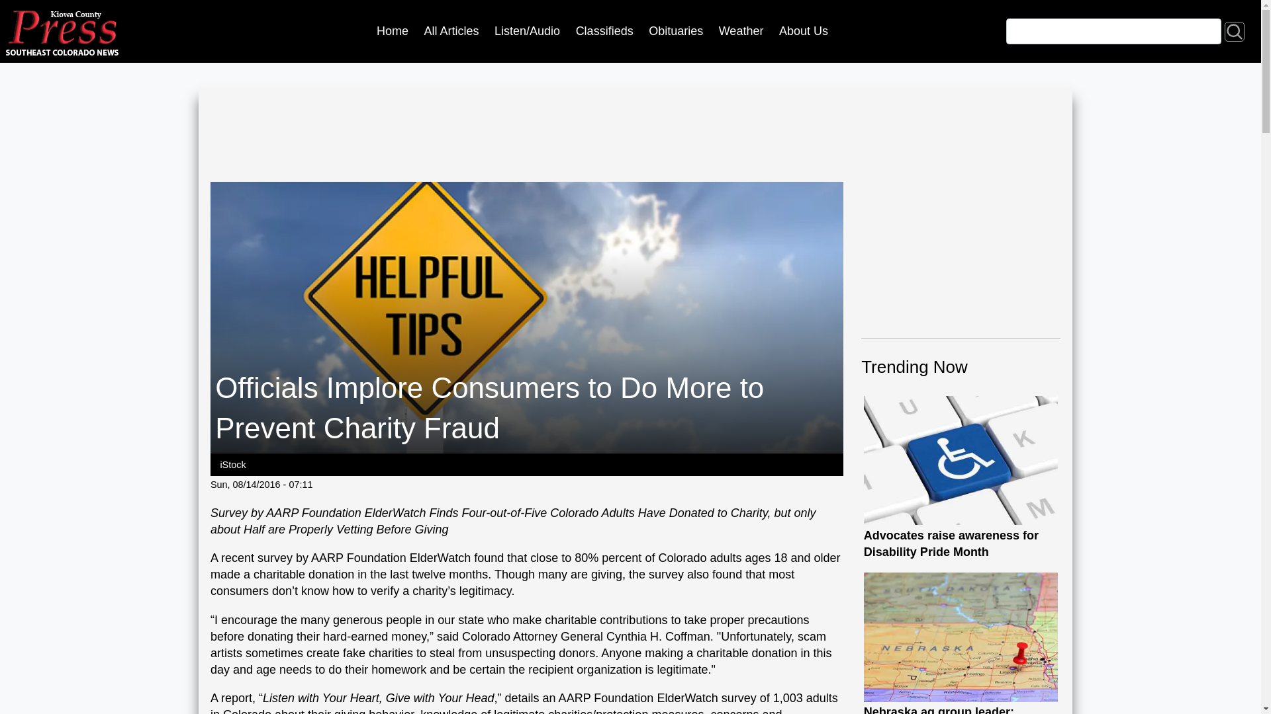 Image resolution: width=1271 pixels, height=714 pixels. What do you see at coordinates (741, 31) in the screenshot?
I see `view all articles` at bounding box center [741, 31].